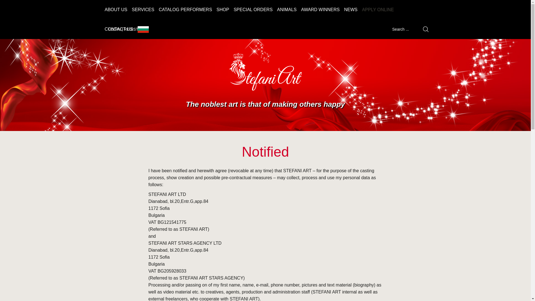 Image resolution: width=535 pixels, height=301 pixels. I want to click on CONTACT US, so click(119, 29).